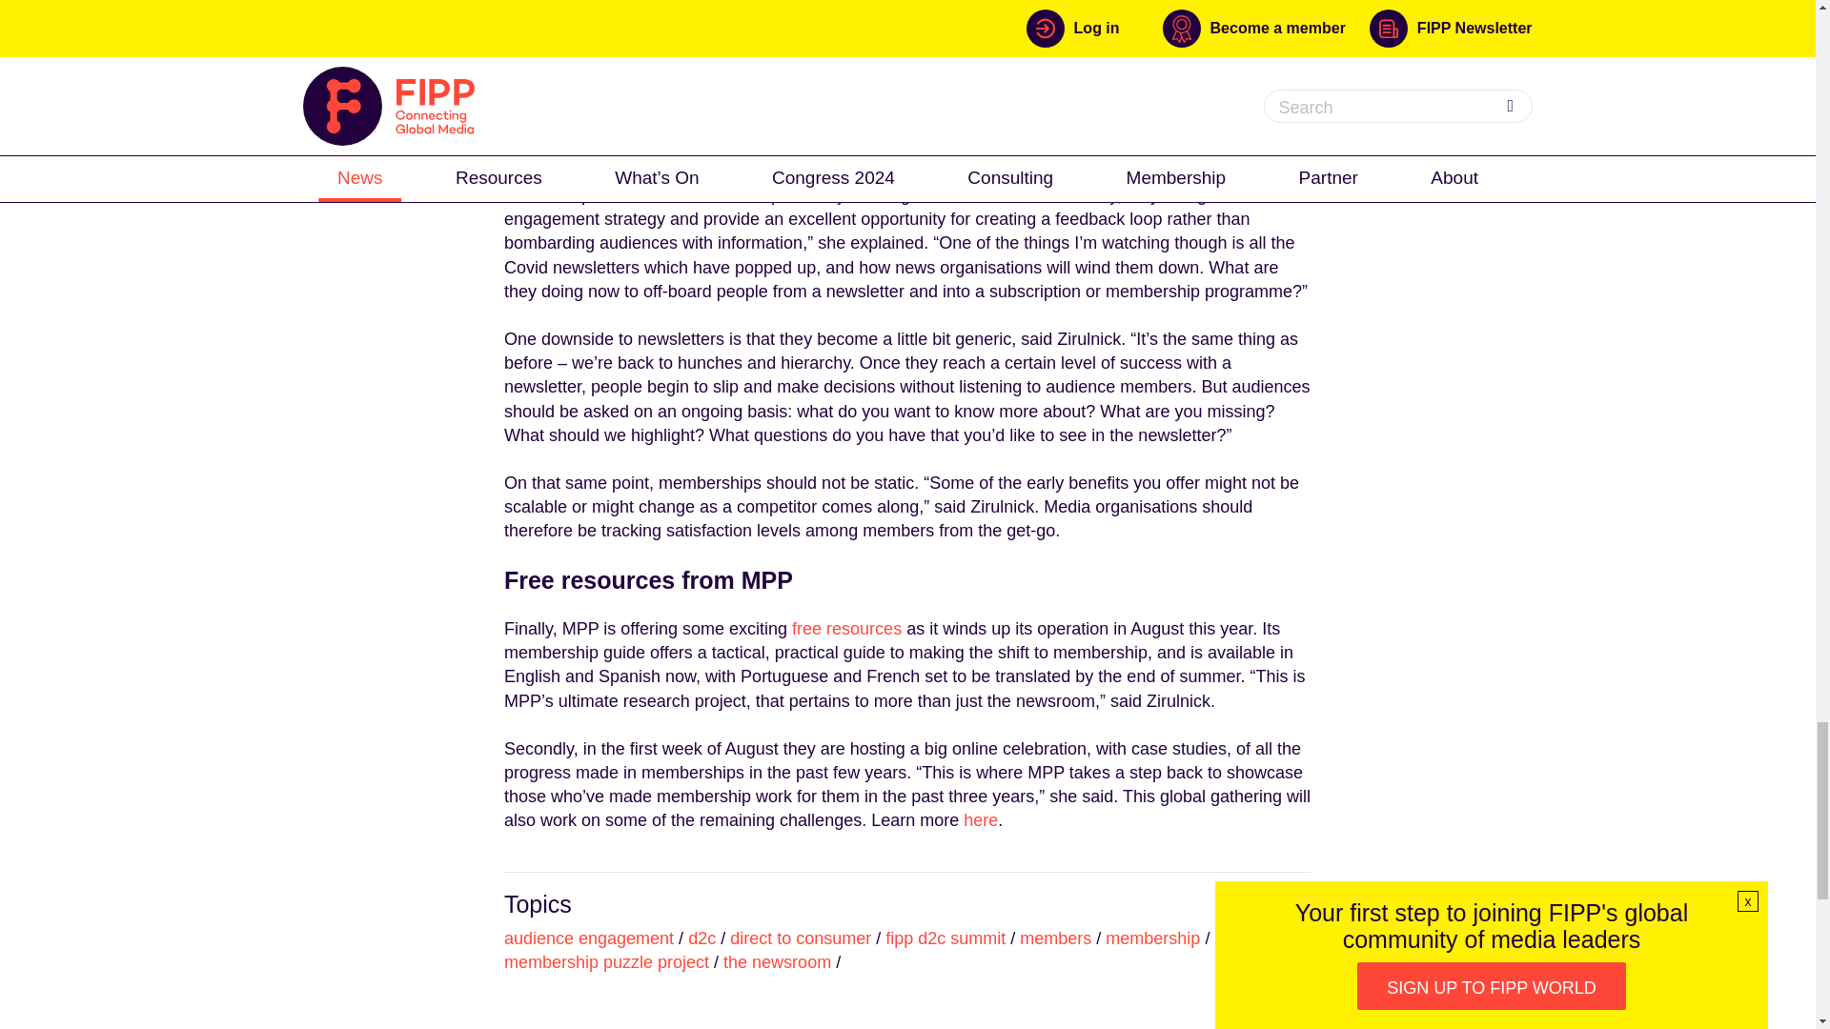 This screenshot has width=1830, height=1029. What do you see at coordinates (1152, 938) in the screenshot?
I see `membership` at bounding box center [1152, 938].